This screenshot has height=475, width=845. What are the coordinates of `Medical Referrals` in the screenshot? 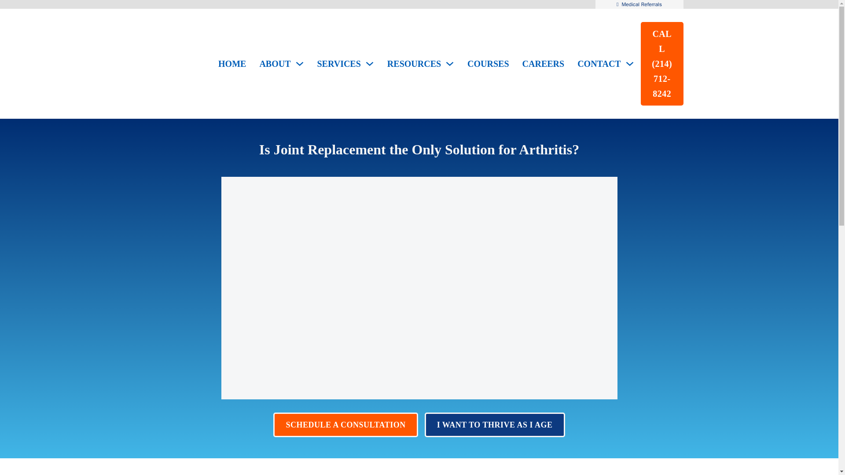 It's located at (641, 4).